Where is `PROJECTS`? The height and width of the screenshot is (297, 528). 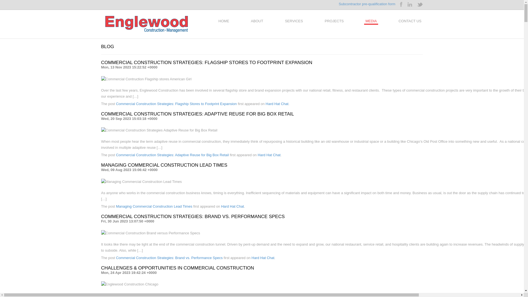
PROJECTS is located at coordinates (334, 21).